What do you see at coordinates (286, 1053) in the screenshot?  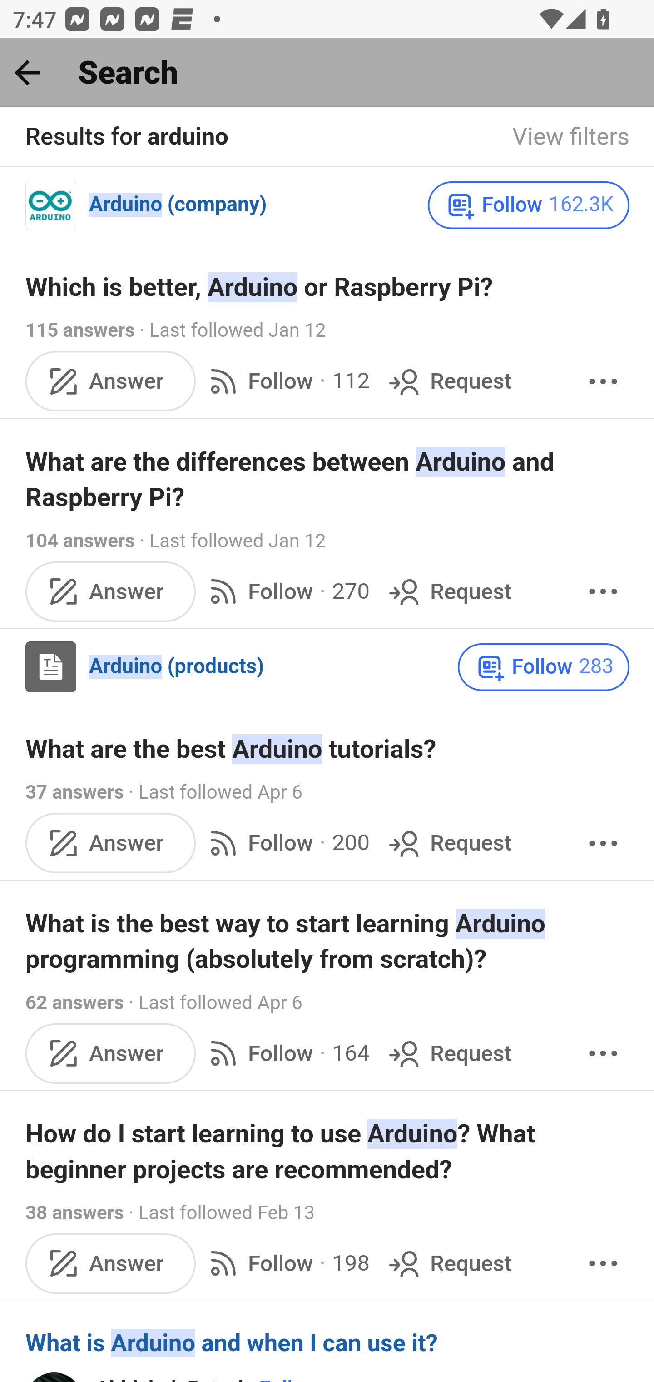 I see `Follow · 164` at bounding box center [286, 1053].